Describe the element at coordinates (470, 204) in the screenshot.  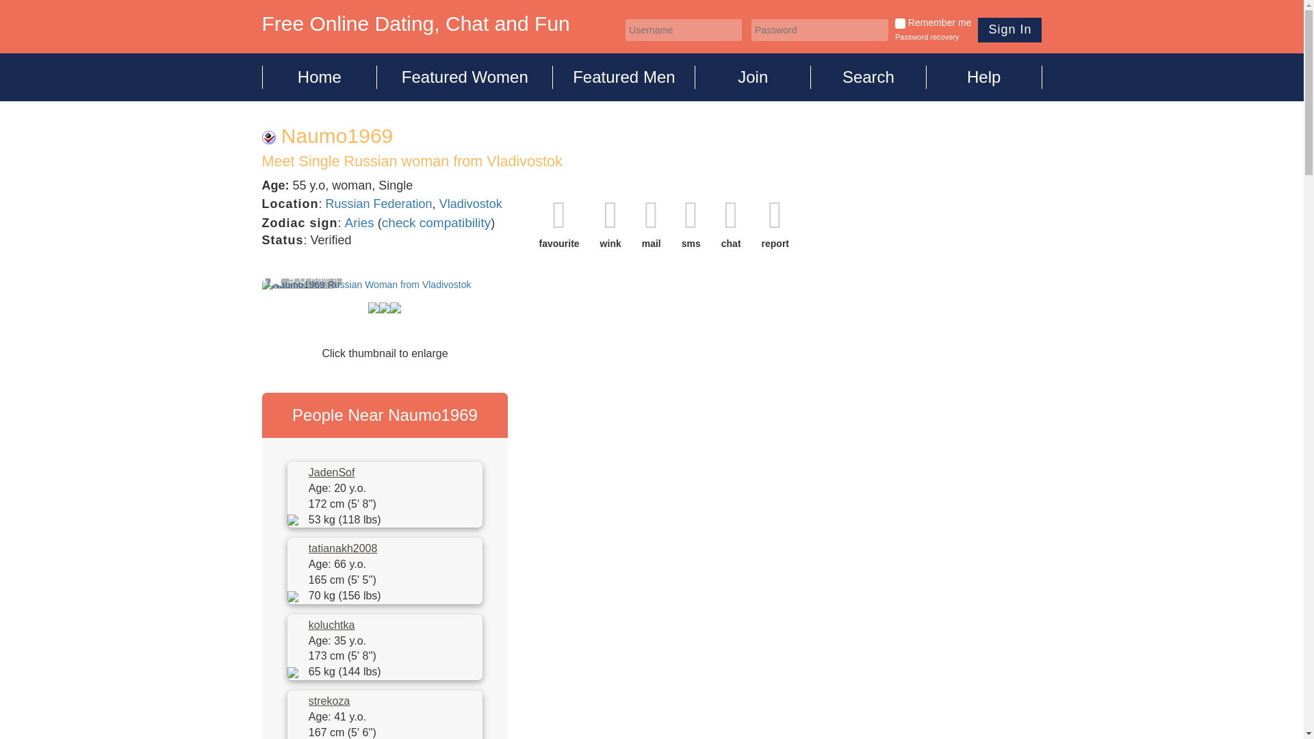
I see `Vladivostok` at that location.